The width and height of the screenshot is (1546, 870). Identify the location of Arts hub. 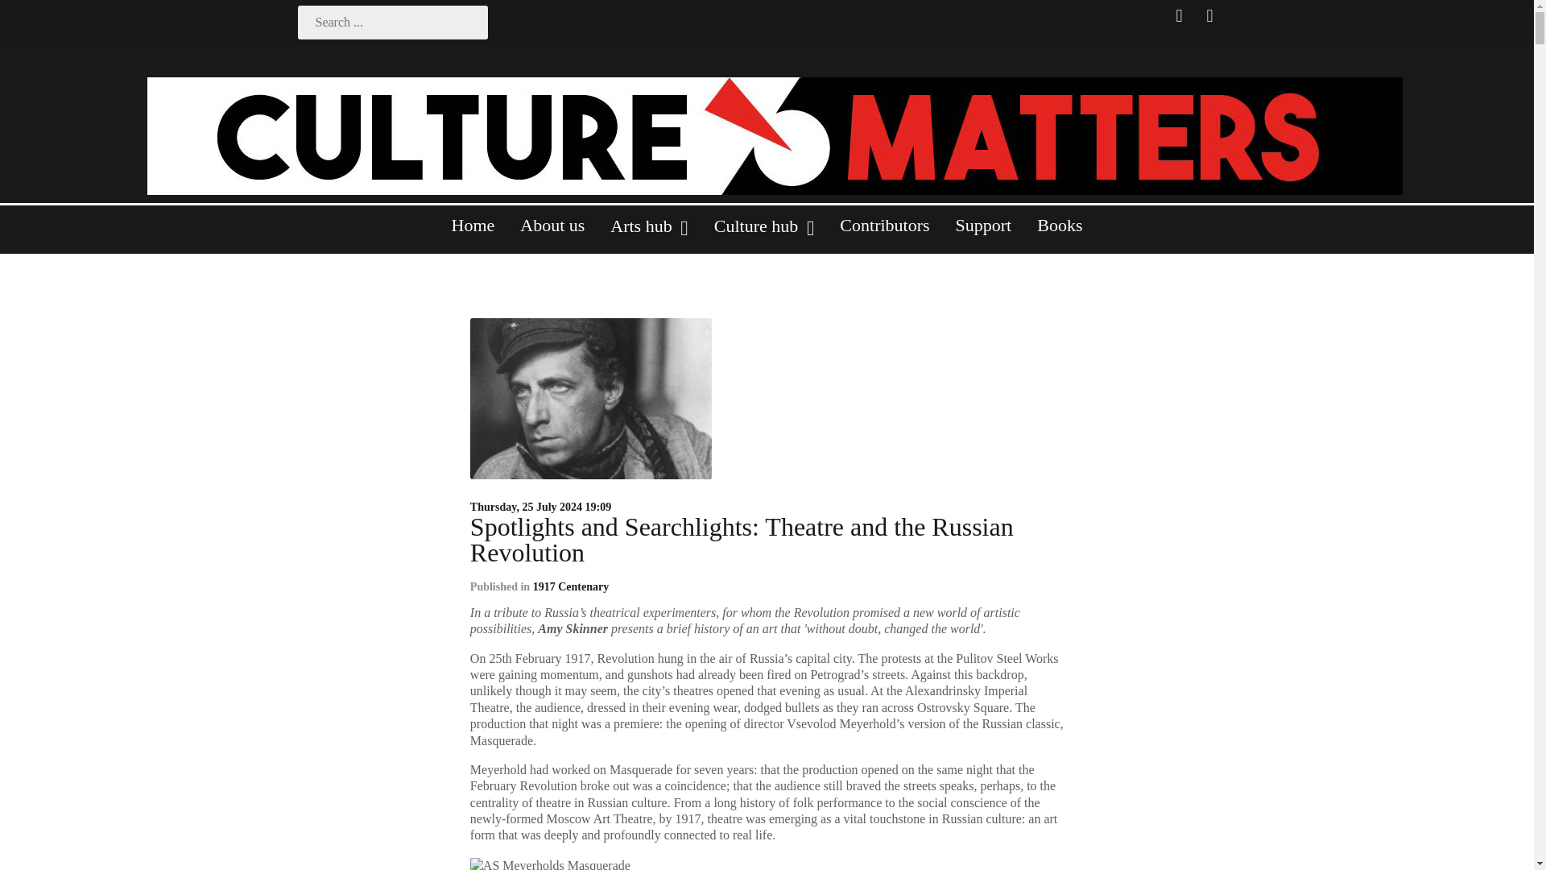
(648, 233).